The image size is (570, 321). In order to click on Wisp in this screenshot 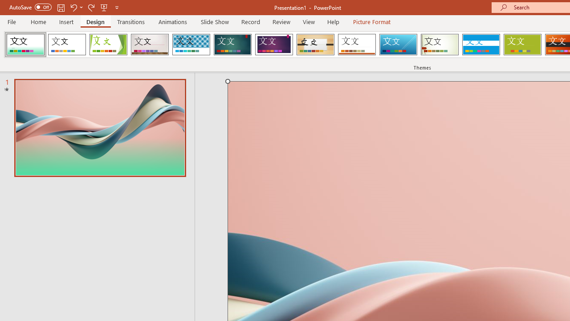, I will do `click(440, 45)`.